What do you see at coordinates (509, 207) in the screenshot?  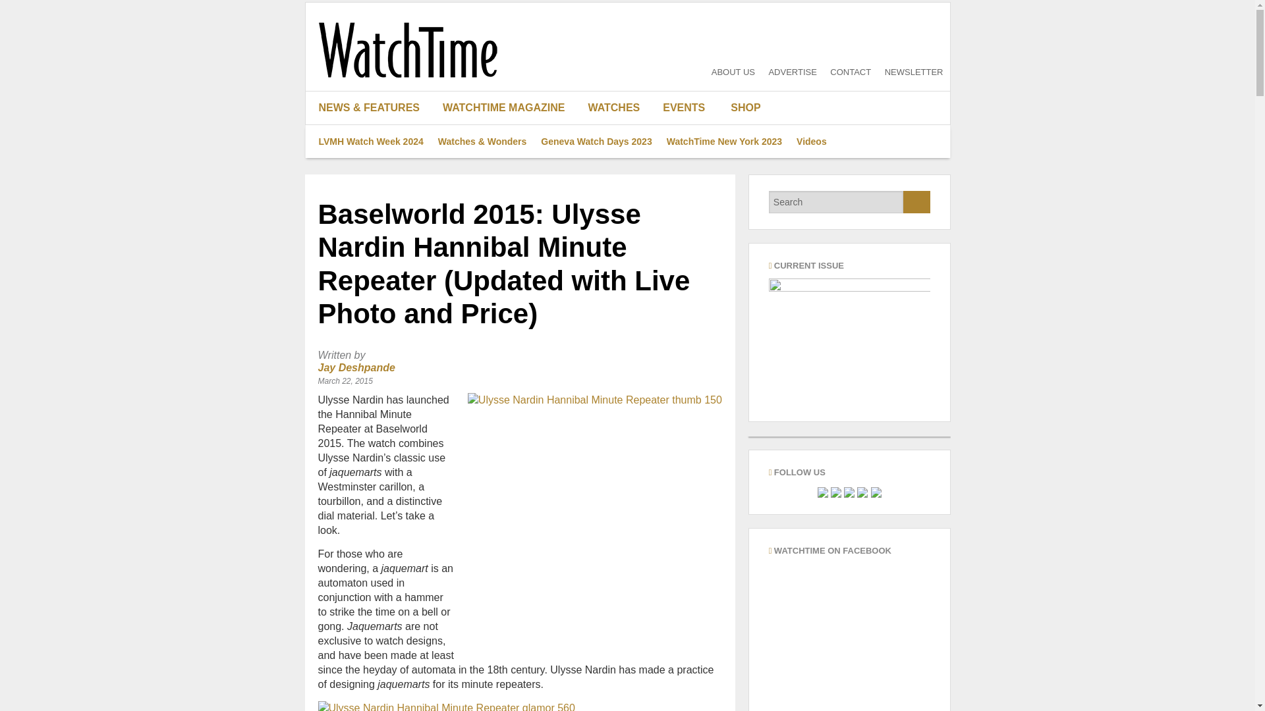 I see `SUBSCRIPTIONS SERVICE` at bounding box center [509, 207].